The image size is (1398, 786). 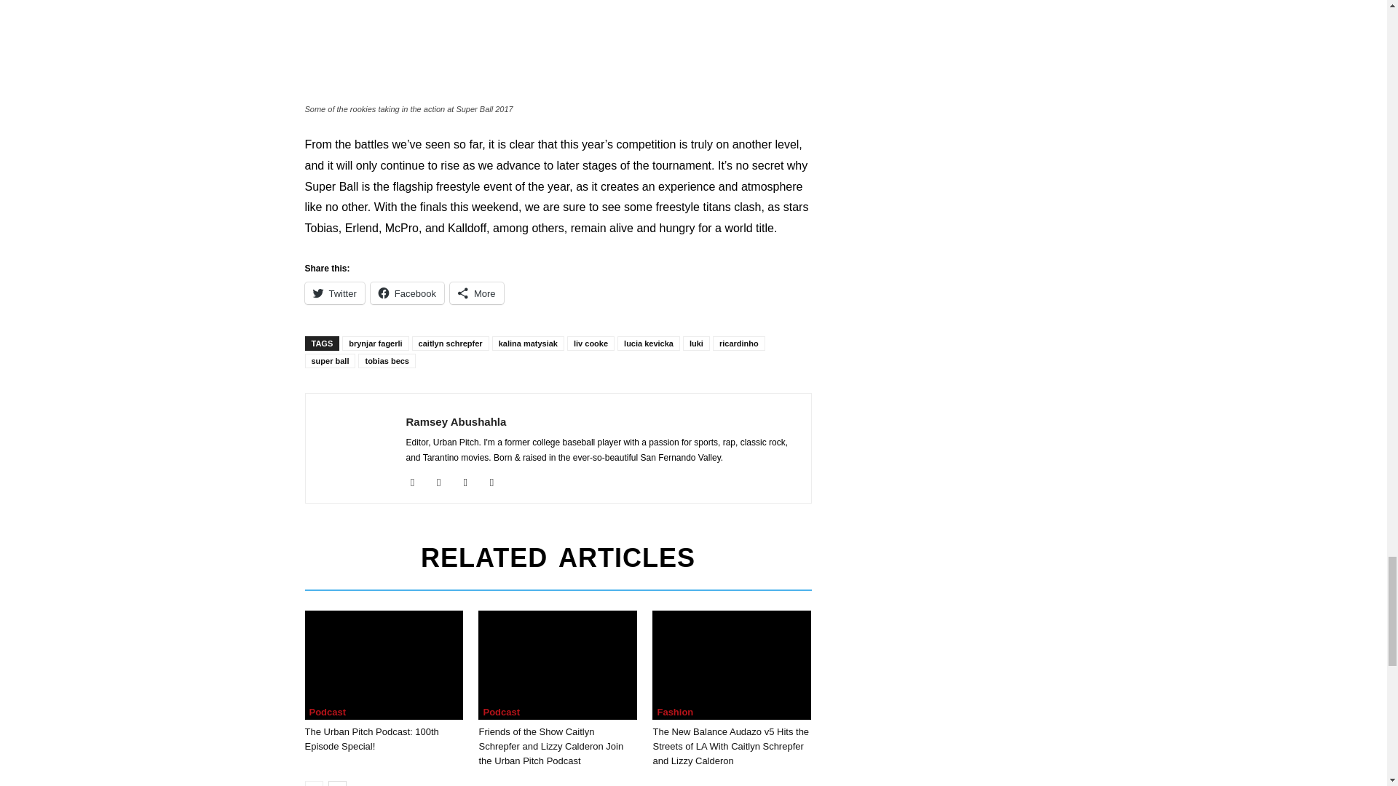 I want to click on Facebook, so click(x=418, y=483).